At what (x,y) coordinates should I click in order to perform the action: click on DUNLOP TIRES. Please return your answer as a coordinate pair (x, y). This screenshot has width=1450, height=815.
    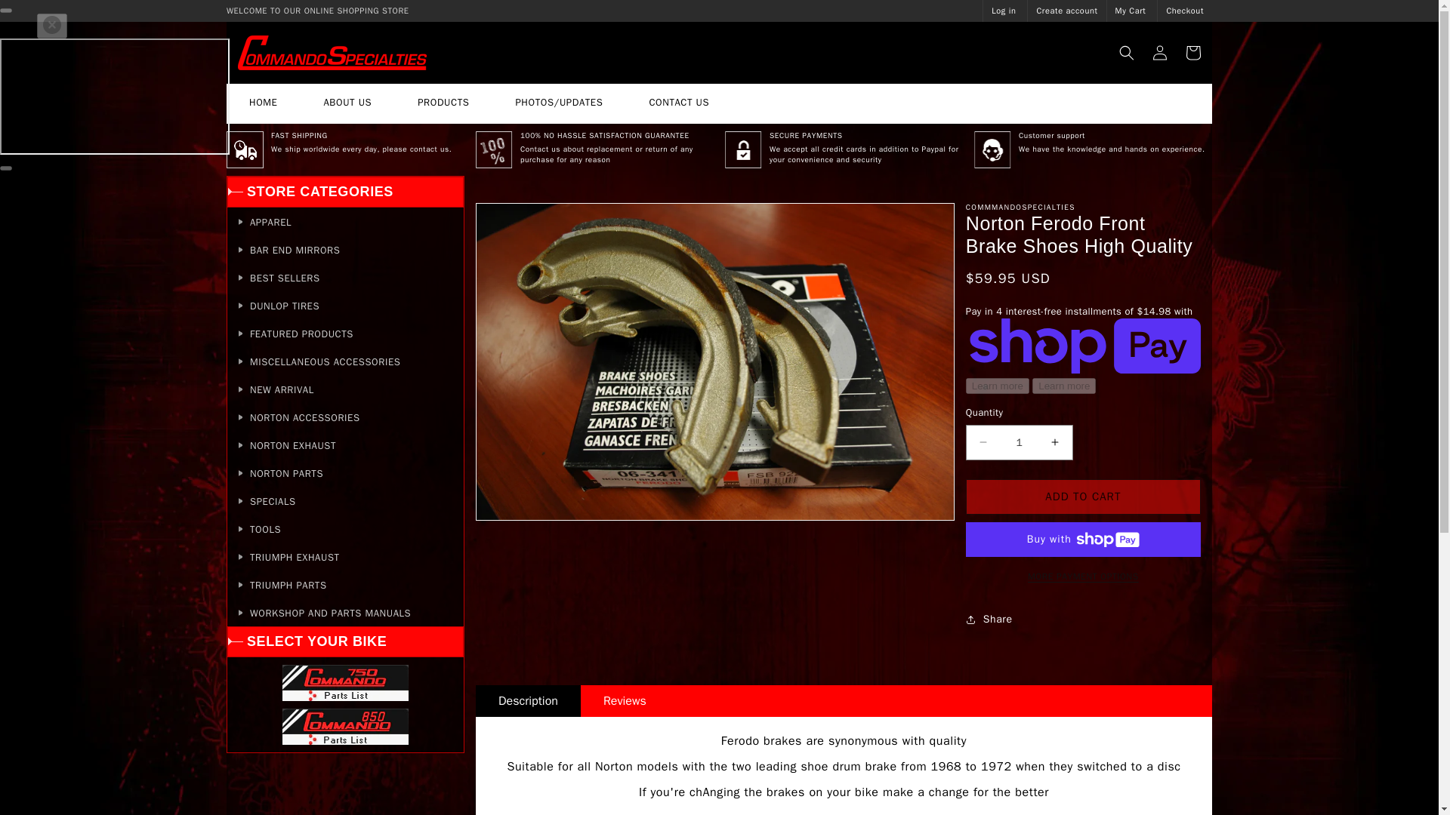
    Looking at the image, I should click on (346, 305).